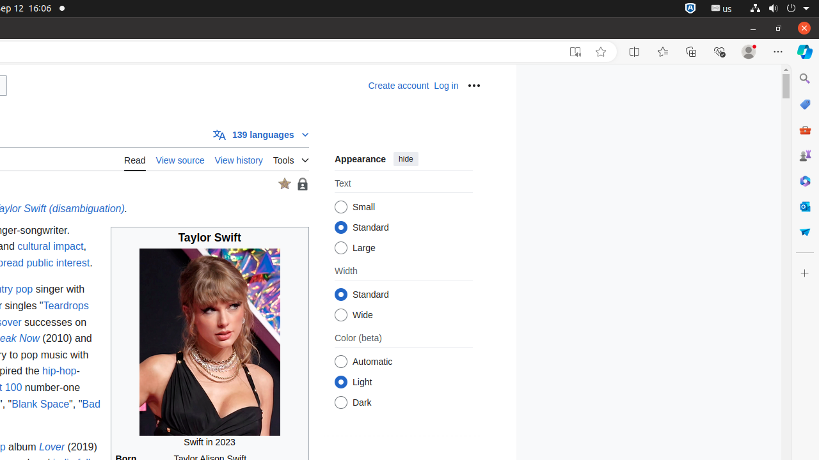 The image size is (819, 460). I want to click on Enter Immersive Reader (F9), so click(575, 52).